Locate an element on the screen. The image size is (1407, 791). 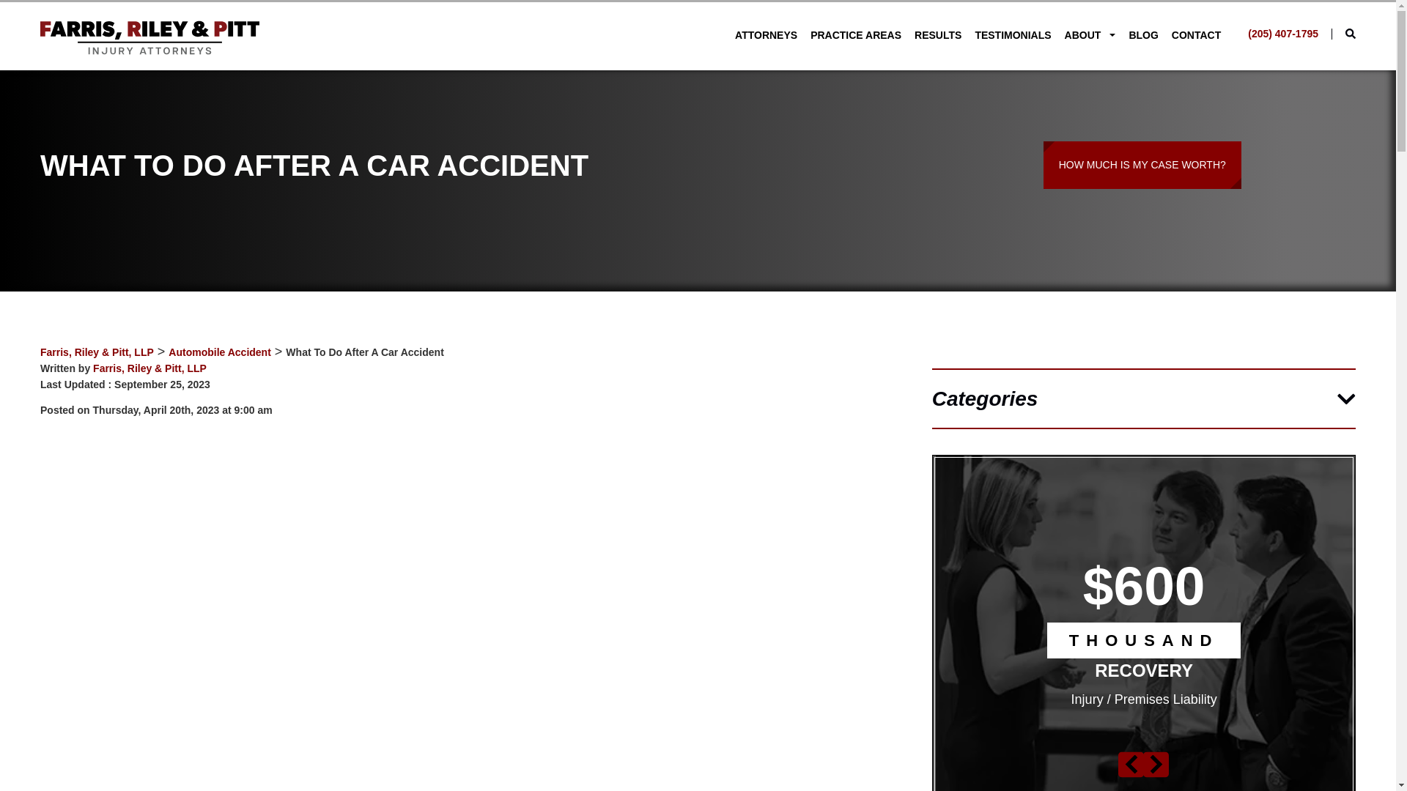
ATTORNEYS is located at coordinates (766, 34).